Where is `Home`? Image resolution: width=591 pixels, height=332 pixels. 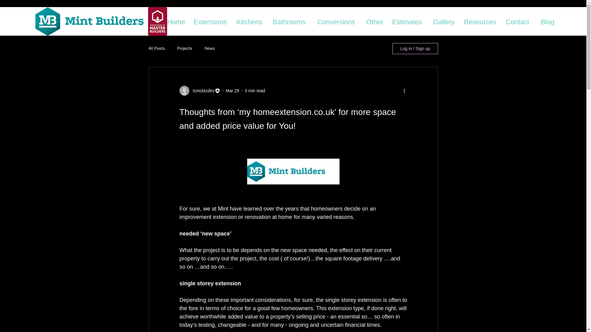
Home is located at coordinates (177, 21).